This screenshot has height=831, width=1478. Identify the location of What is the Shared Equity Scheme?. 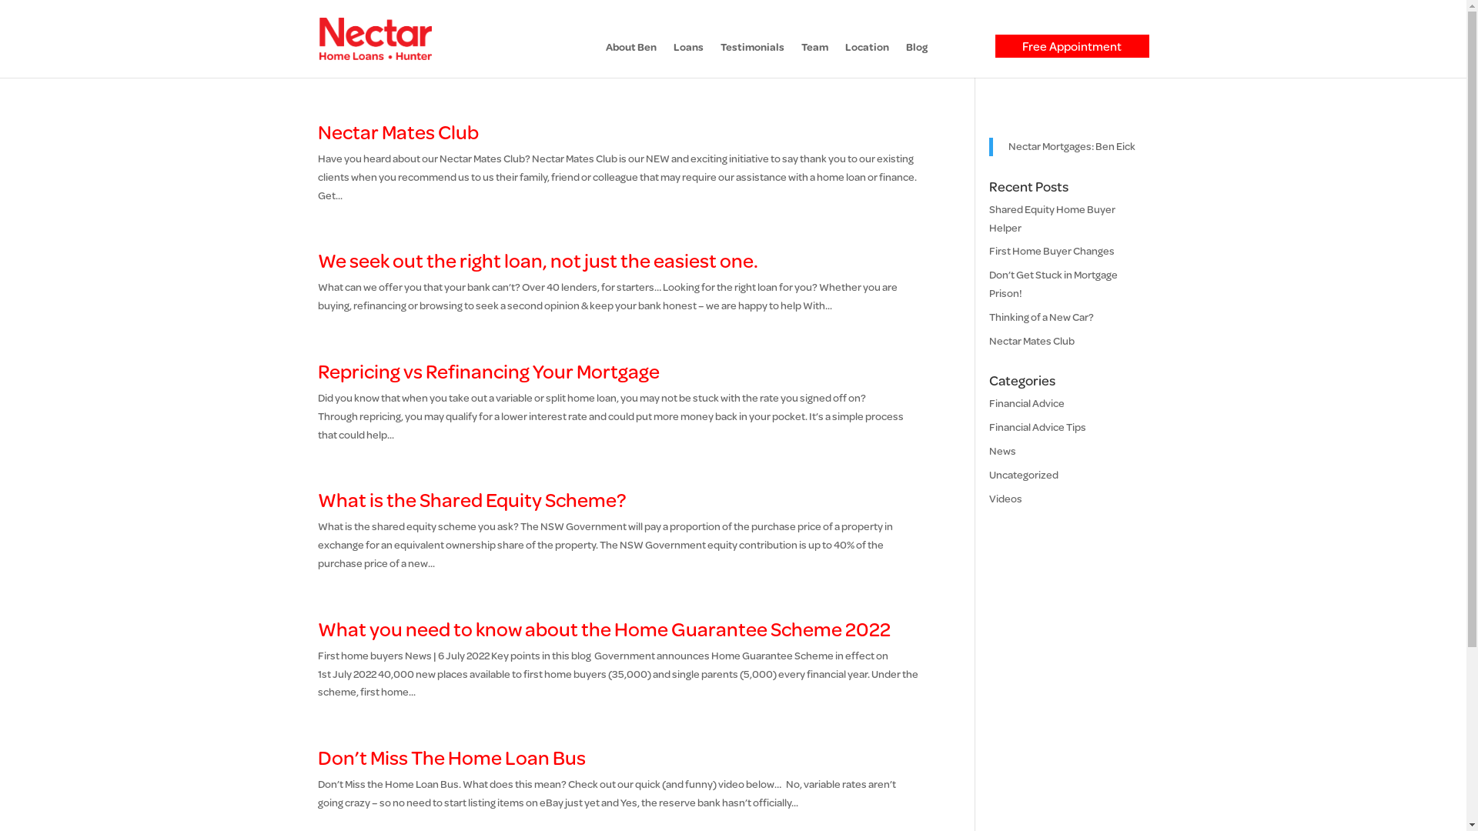
(471, 500).